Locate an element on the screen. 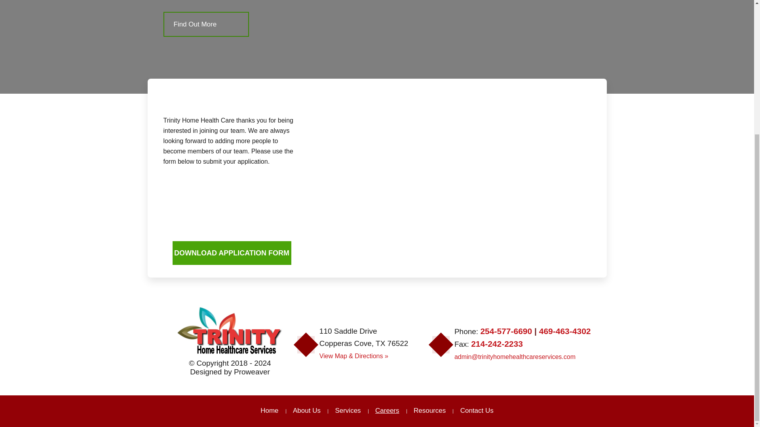 This screenshot has width=760, height=427. Home is located at coordinates (269, 410).